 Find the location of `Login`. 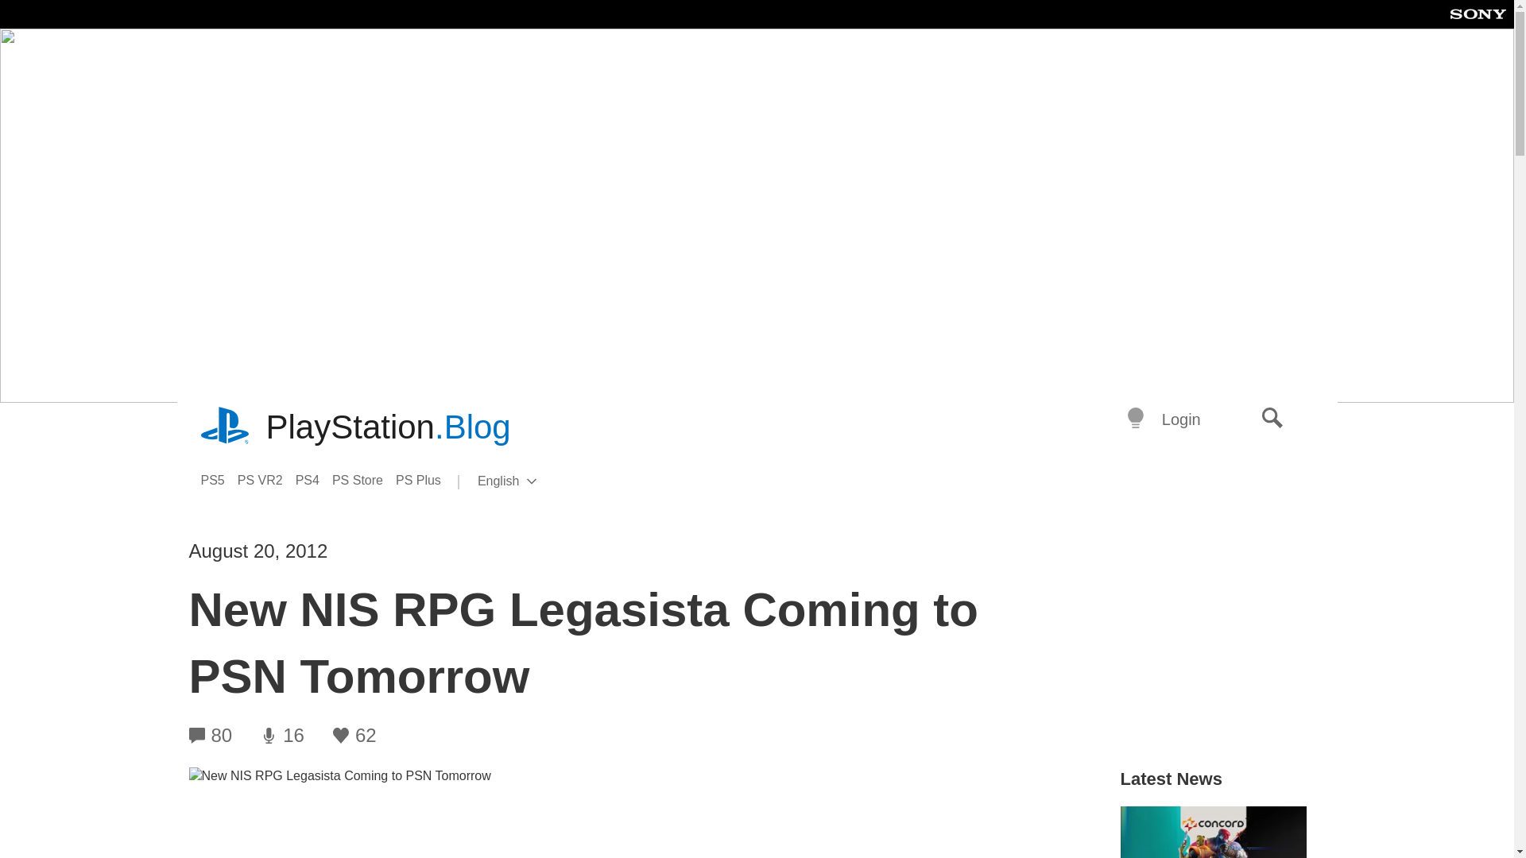

Login is located at coordinates (424, 480).